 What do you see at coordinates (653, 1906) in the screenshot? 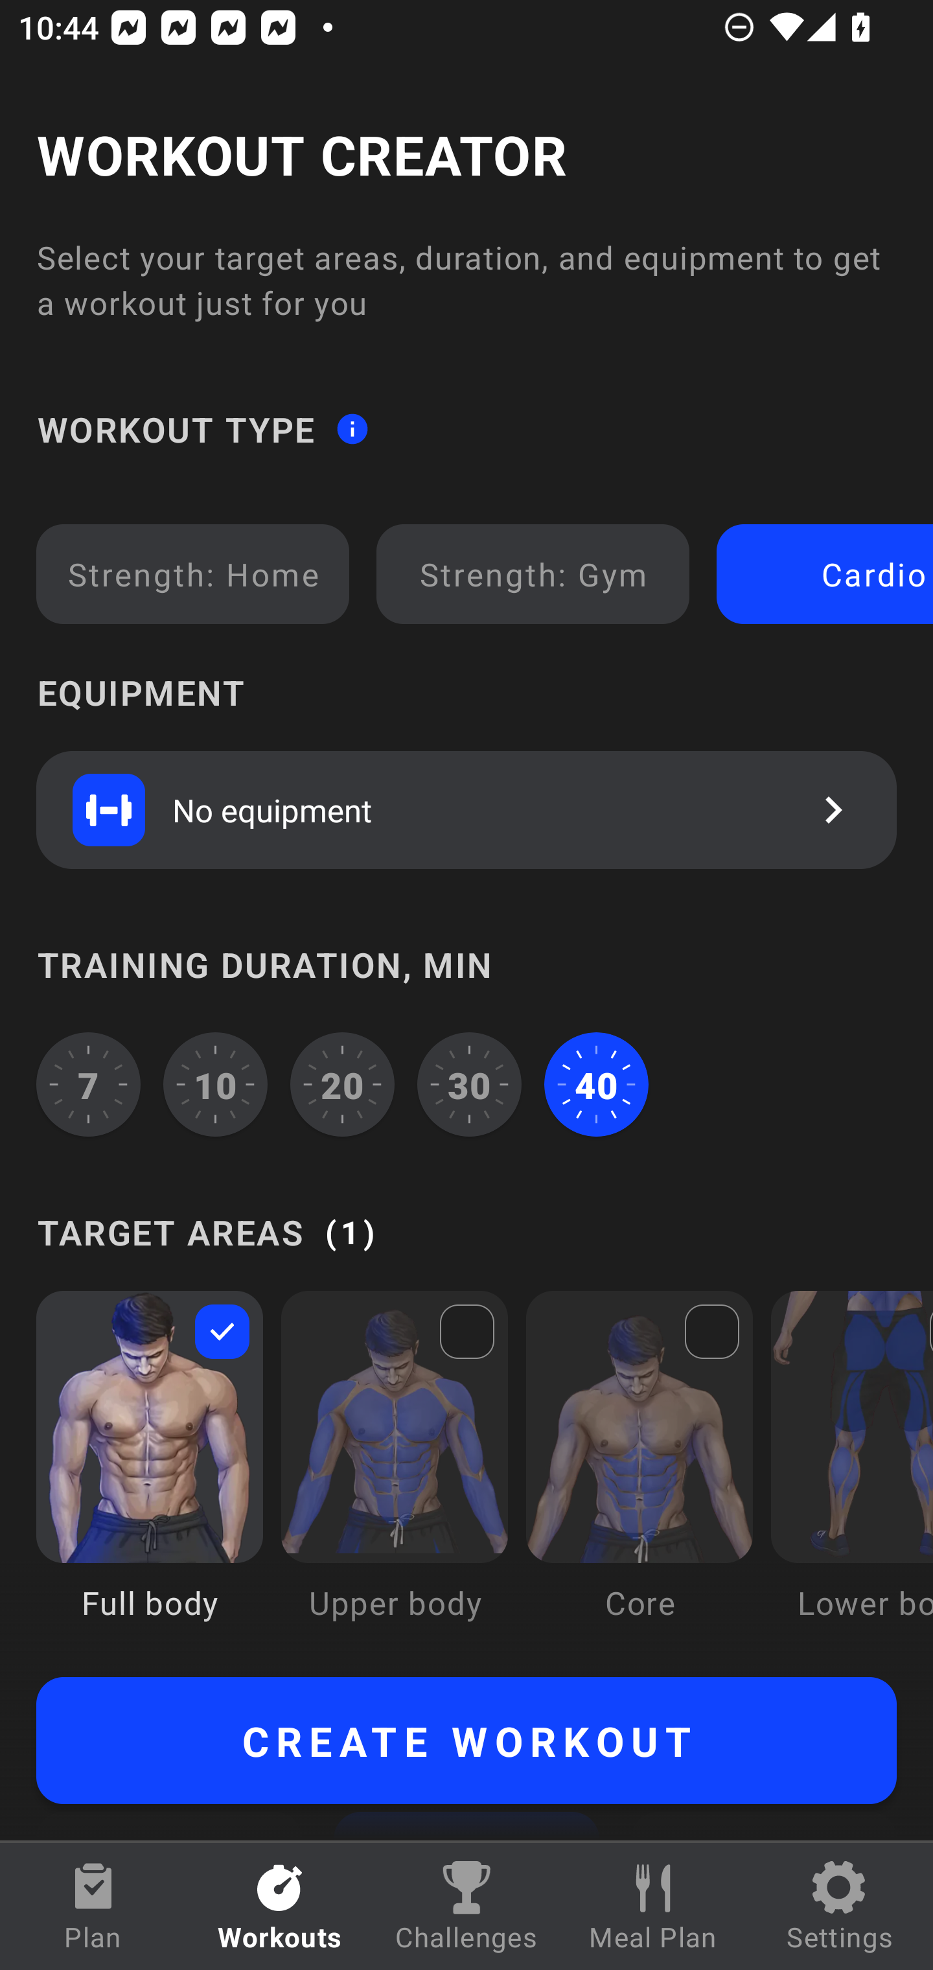
I see ` Meal Plan ` at bounding box center [653, 1906].